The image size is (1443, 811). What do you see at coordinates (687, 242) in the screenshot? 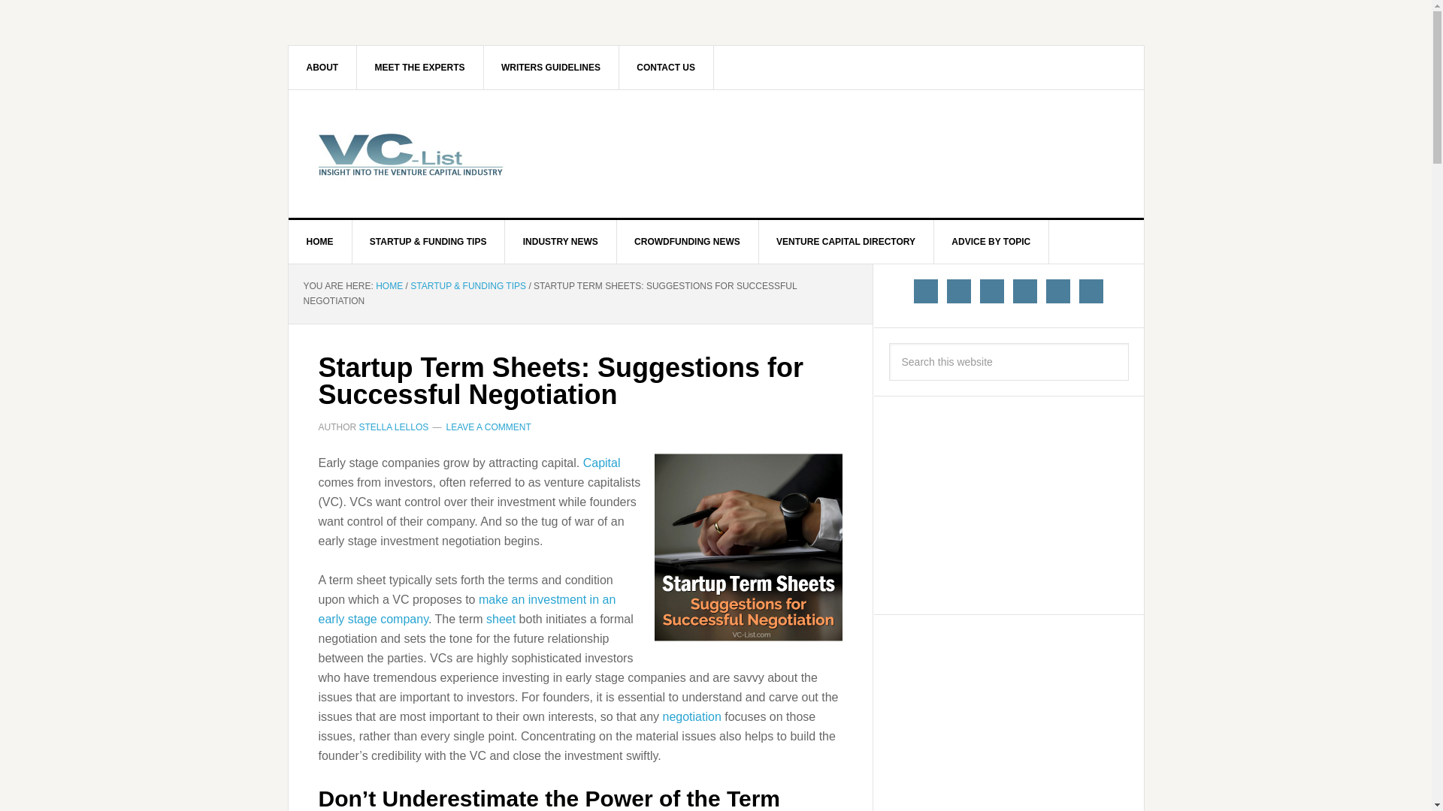
I see `CROWDFUNDING NEWS` at bounding box center [687, 242].